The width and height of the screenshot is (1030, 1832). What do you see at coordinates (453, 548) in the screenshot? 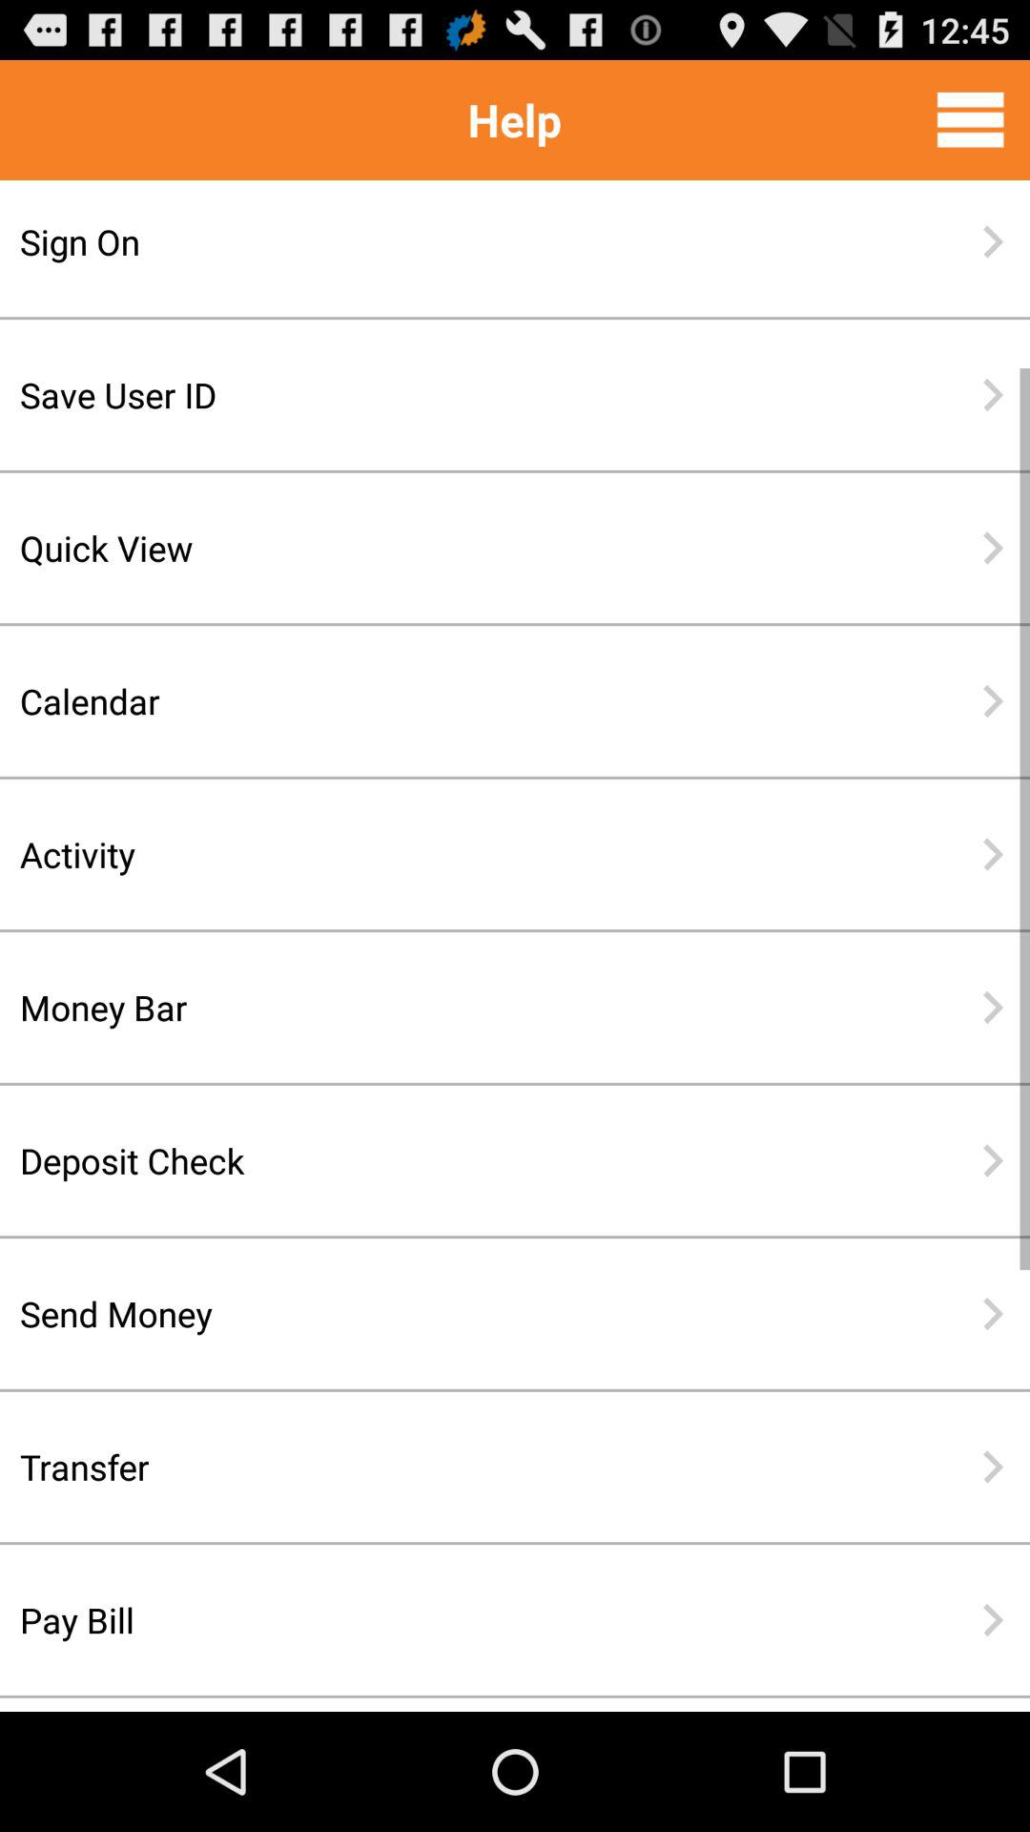
I see `scroll to quick view item` at bounding box center [453, 548].